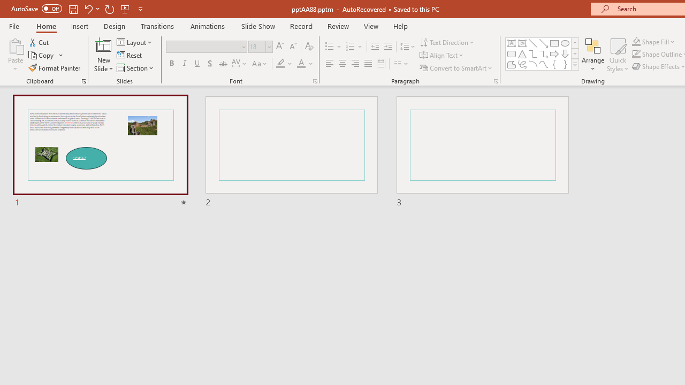 This screenshot has height=385, width=685. I want to click on Align Right, so click(355, 64).